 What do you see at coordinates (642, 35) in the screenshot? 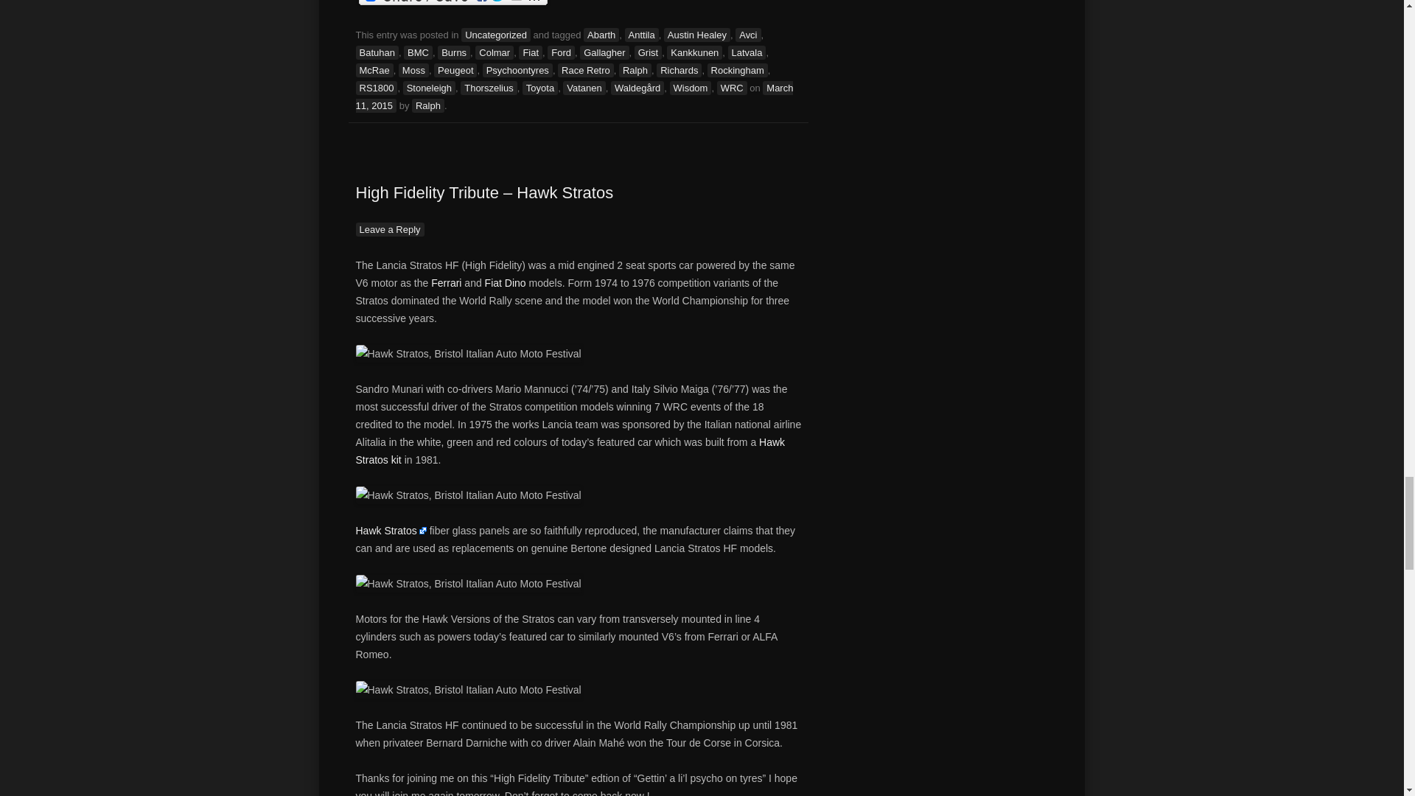
I see `Anttila` at bounding box center [642, 35].